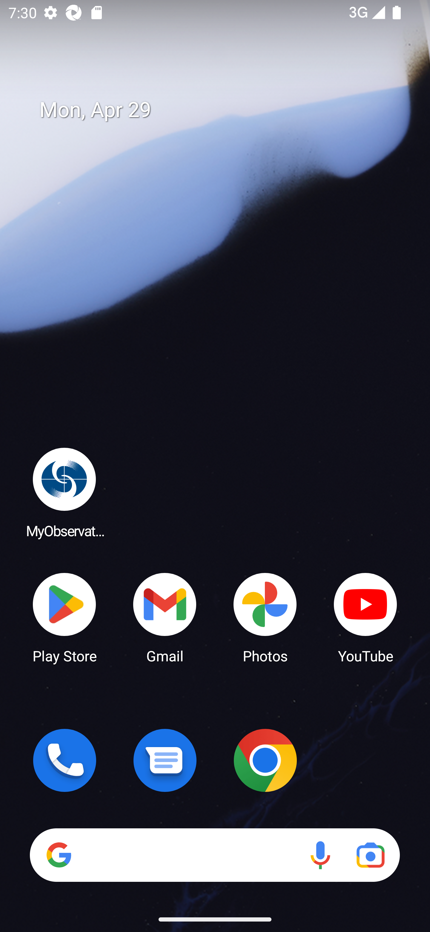 Image resolution: width=430 pixels, height=932 pixels. What do you see at coordinates (64, 492) in the screenshot?
I see `MyObservatory` at bounding box center [64, 492].